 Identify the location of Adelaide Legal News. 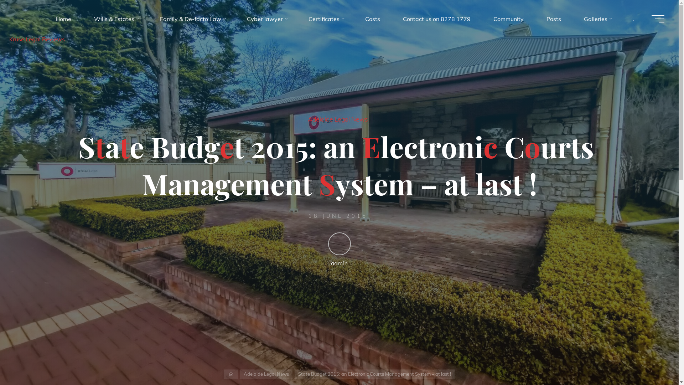
(338, 119).